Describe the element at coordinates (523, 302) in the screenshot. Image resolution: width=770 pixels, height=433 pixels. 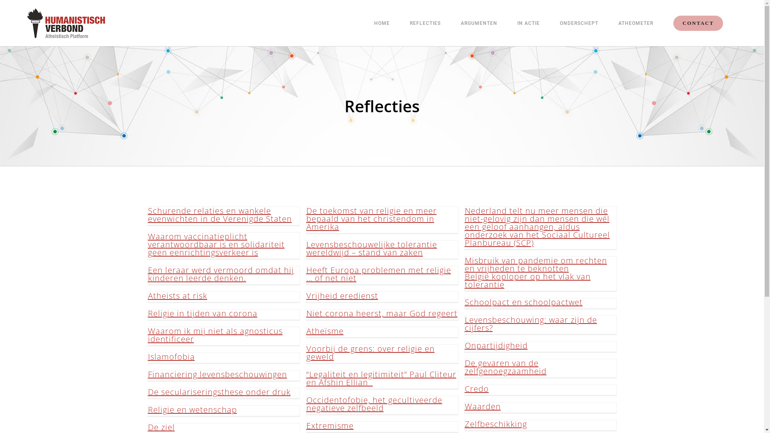
I see `Schoolpact en schoolpactwet` at that location.